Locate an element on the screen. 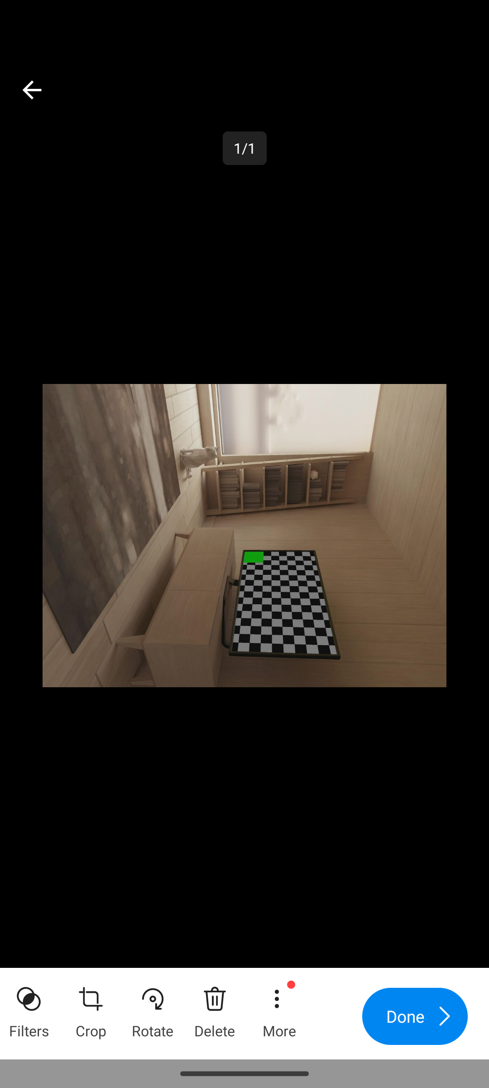 This screenshot has width=489, height=1088. Back is located at coordinates (32, 90).